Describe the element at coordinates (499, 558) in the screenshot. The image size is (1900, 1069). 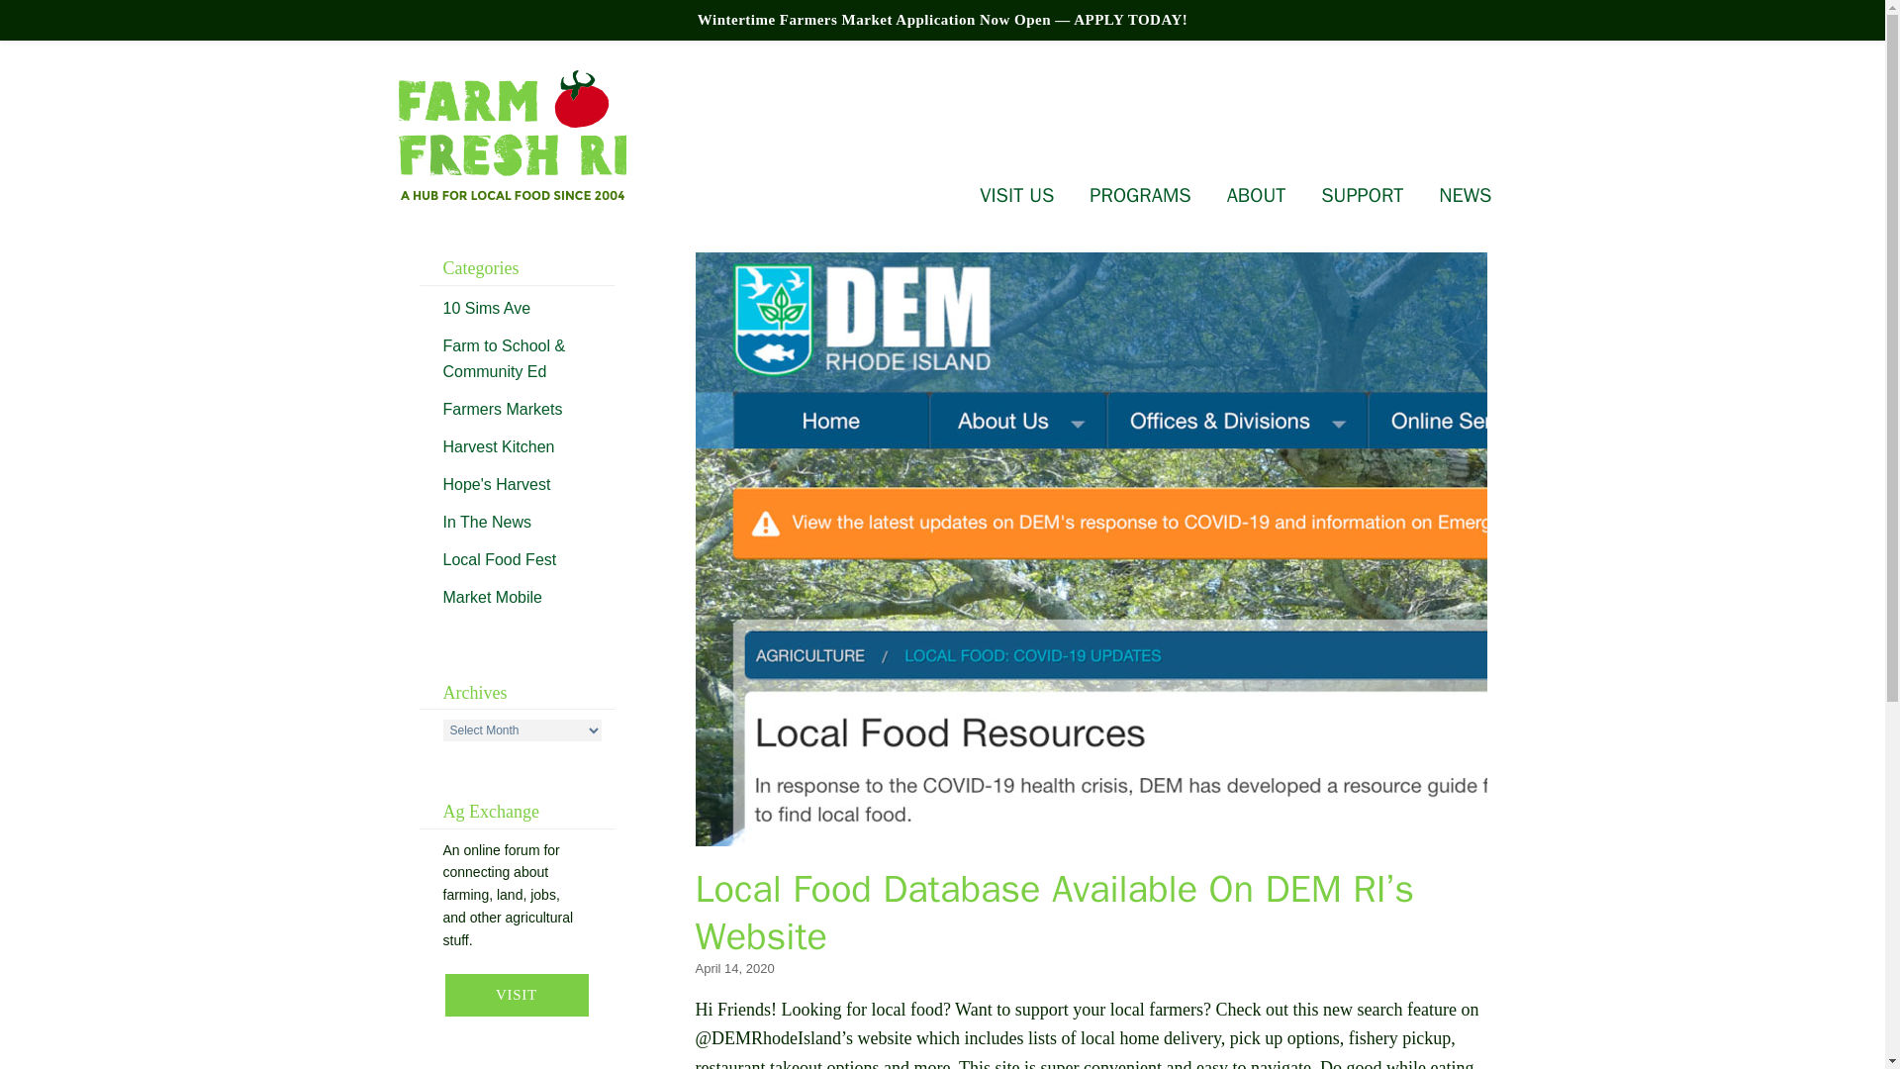
I see `Local Food Fest` at that location.